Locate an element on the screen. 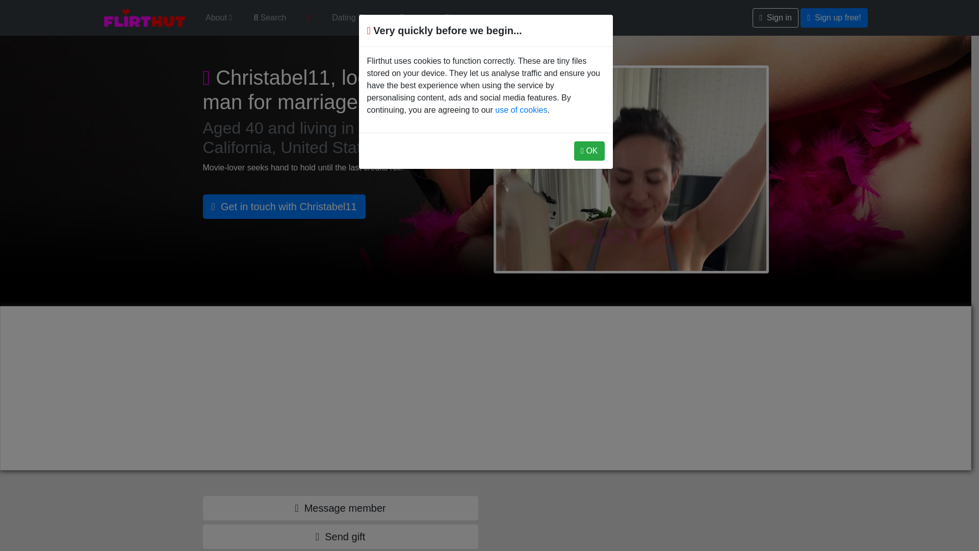 This screenshot has width=979, height=551.   Message member is located at coordinates (341, 508).